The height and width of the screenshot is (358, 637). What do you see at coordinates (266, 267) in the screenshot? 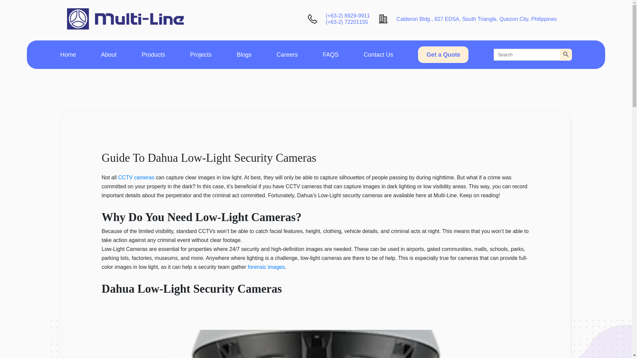
I see `forensic images` at bounding box center [266, 267].